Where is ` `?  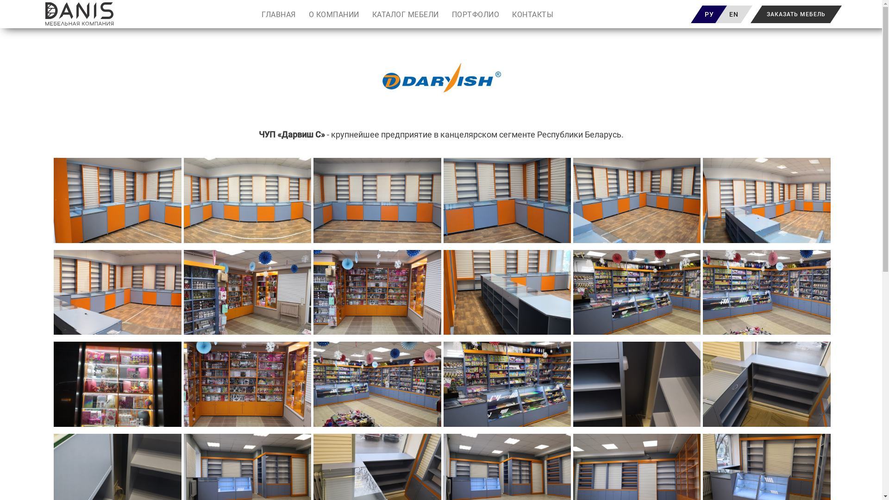   is located at coordinates (118, 200).